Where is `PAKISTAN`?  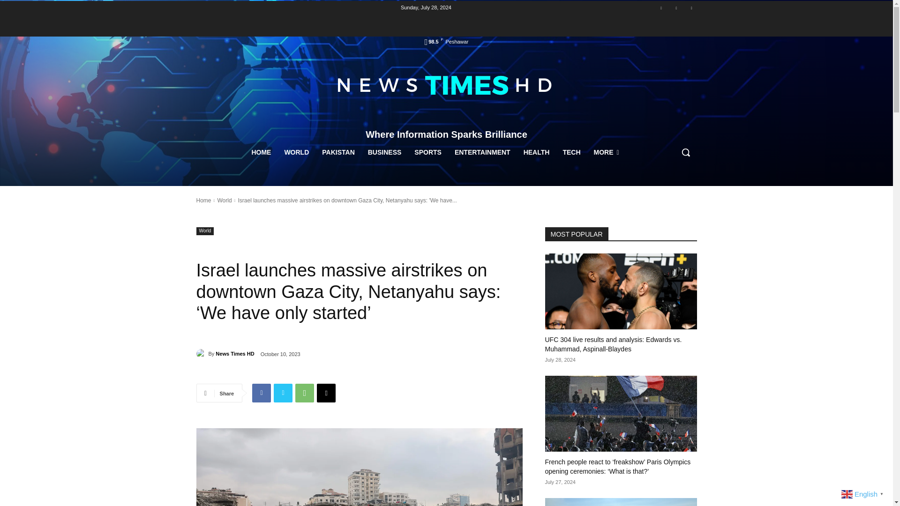 PAKISTAN is located at coordinates (338, 152).